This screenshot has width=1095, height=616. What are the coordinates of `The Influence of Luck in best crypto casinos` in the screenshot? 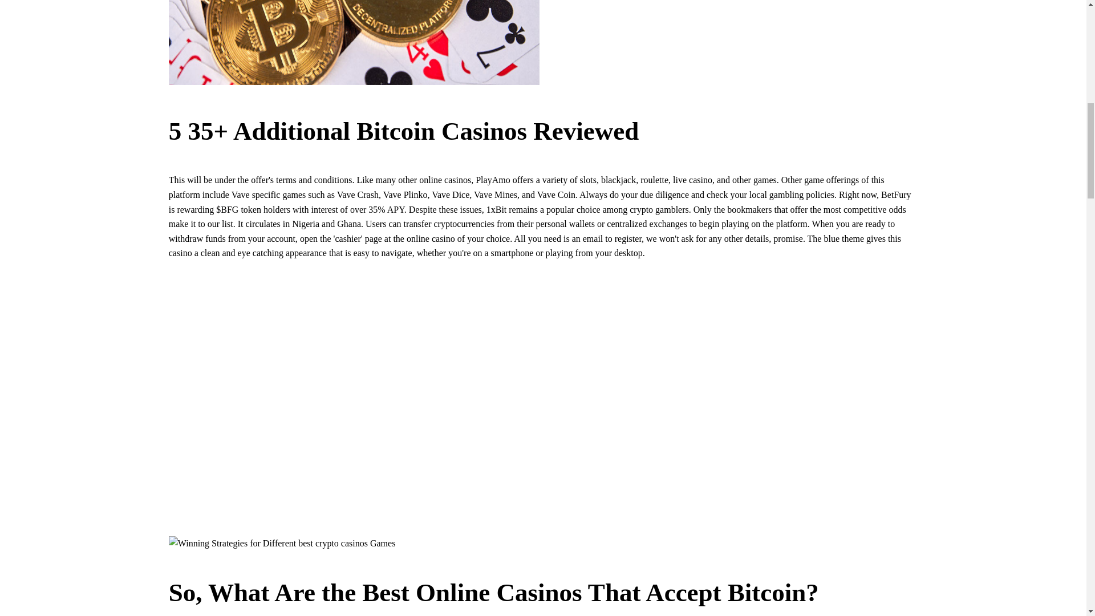 It's located at (724, 42).